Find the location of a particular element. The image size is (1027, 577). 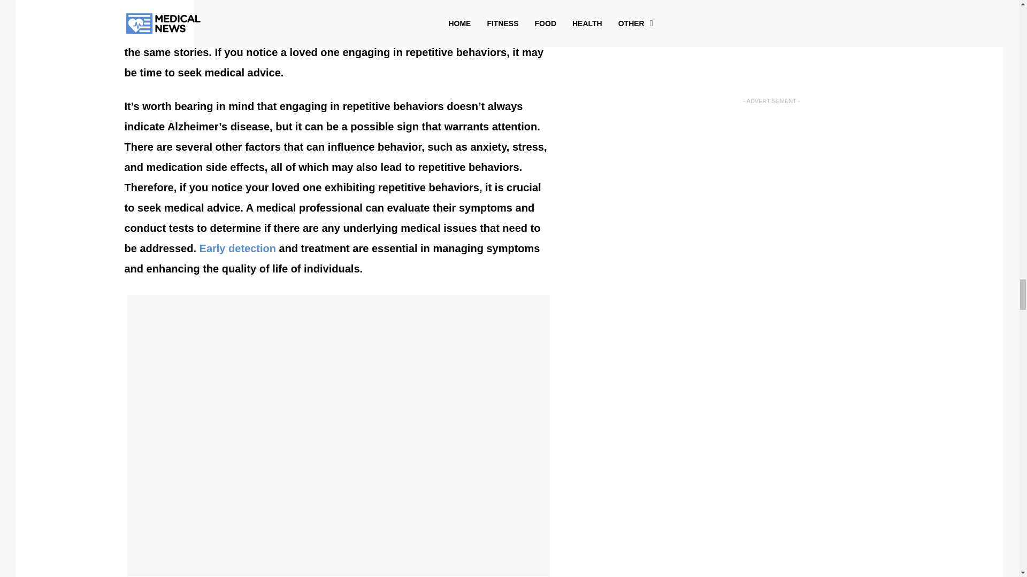

Early detection is located at coordinates (237, 248).